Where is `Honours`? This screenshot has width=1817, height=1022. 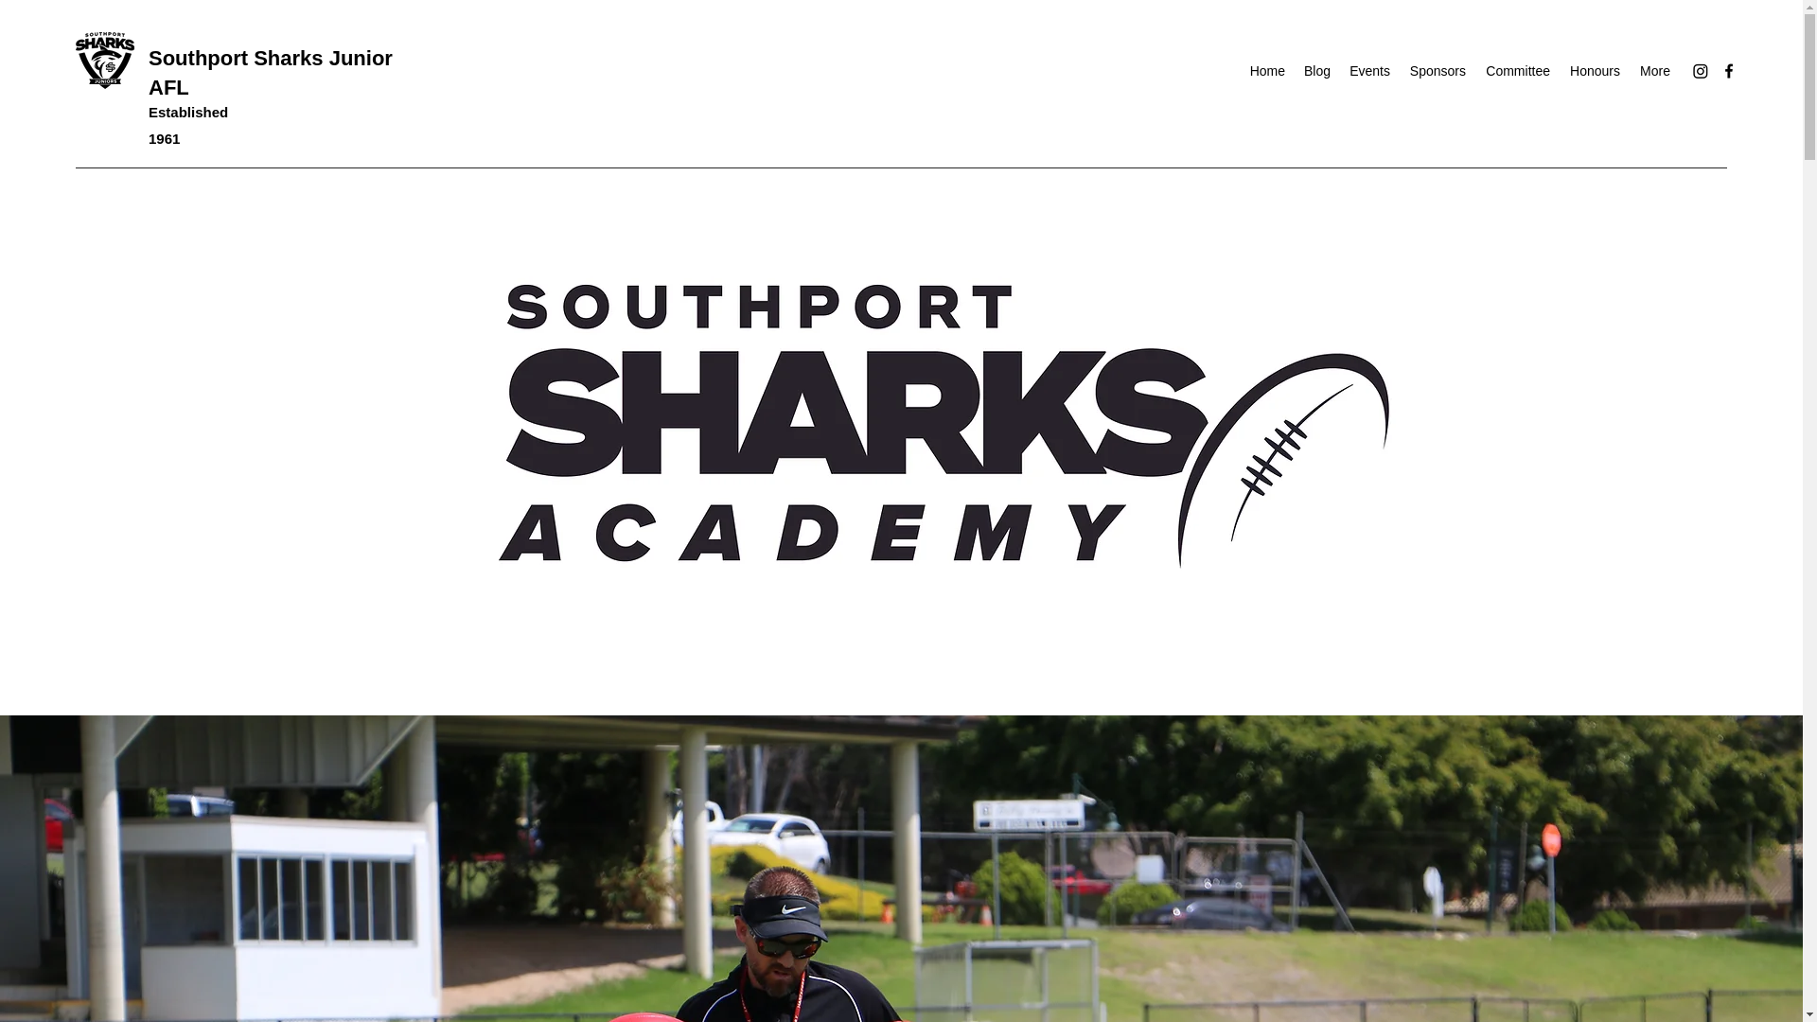
Honours is located at coordinates (1594, 70).